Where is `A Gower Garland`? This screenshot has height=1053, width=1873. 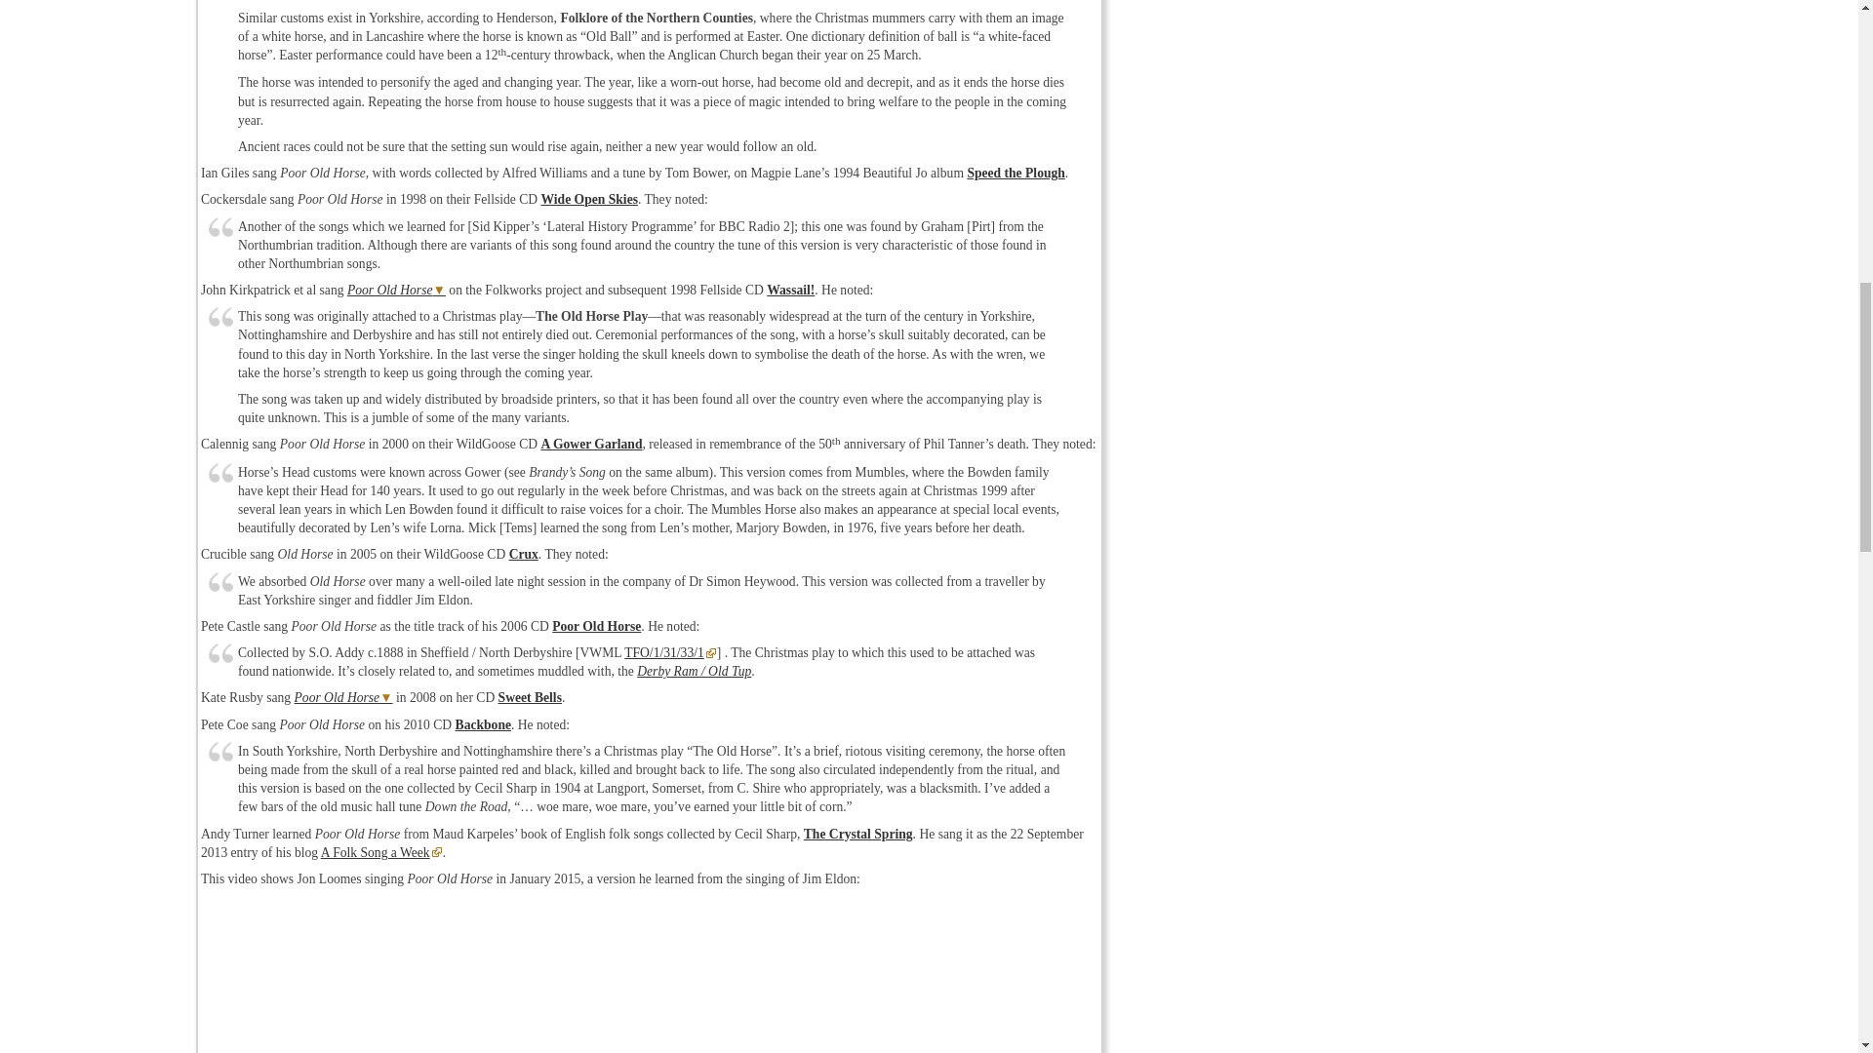 A Gower Garland is located at coordinates (591, 445).